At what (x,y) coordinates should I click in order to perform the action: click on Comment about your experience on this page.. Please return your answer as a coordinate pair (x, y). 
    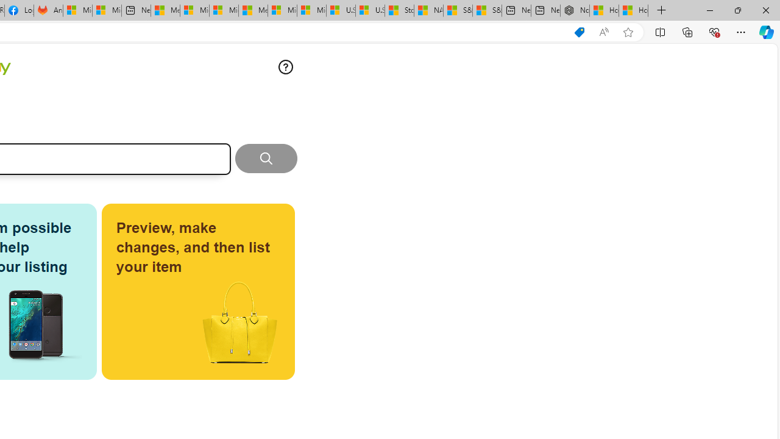
    Looking at the image, I should click on (285, 67).